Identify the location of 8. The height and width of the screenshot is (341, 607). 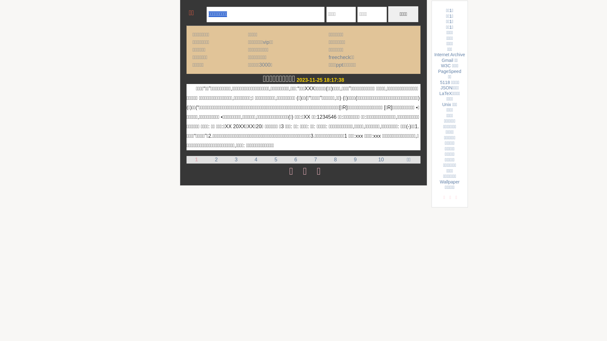
(336, 160).